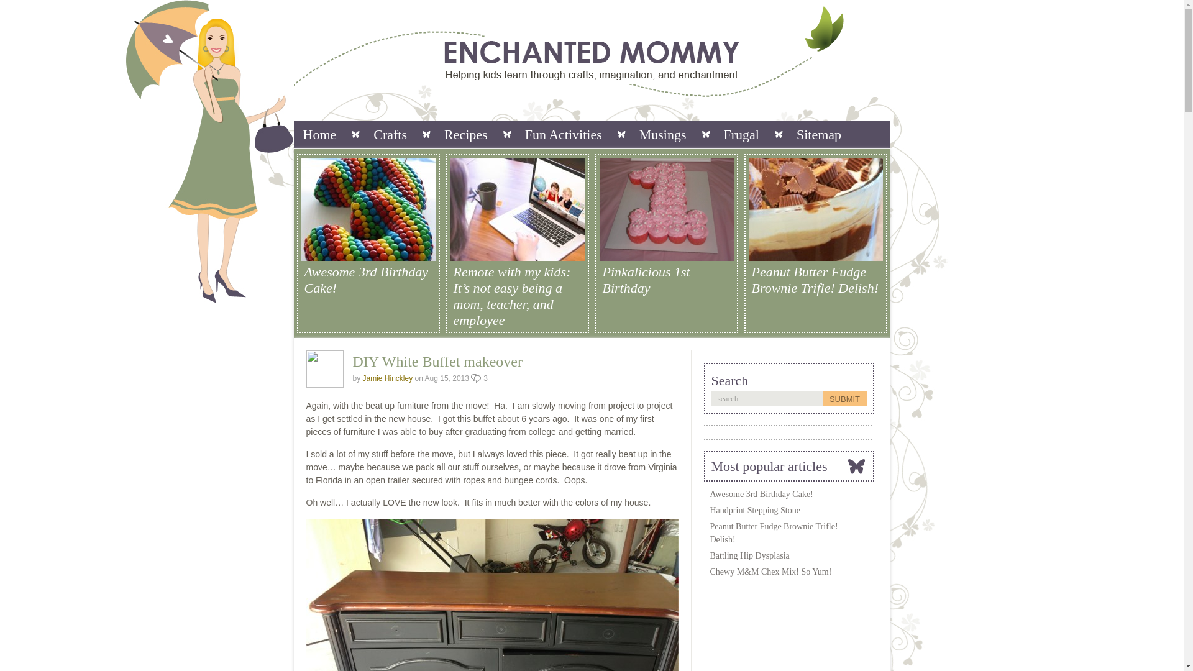 Image resolution: width=1193 pixels, height=671 pixels. What do you see at coordinates (663, 134) in the screenshot?
I see `Musings` at bounding box center [663, 134].